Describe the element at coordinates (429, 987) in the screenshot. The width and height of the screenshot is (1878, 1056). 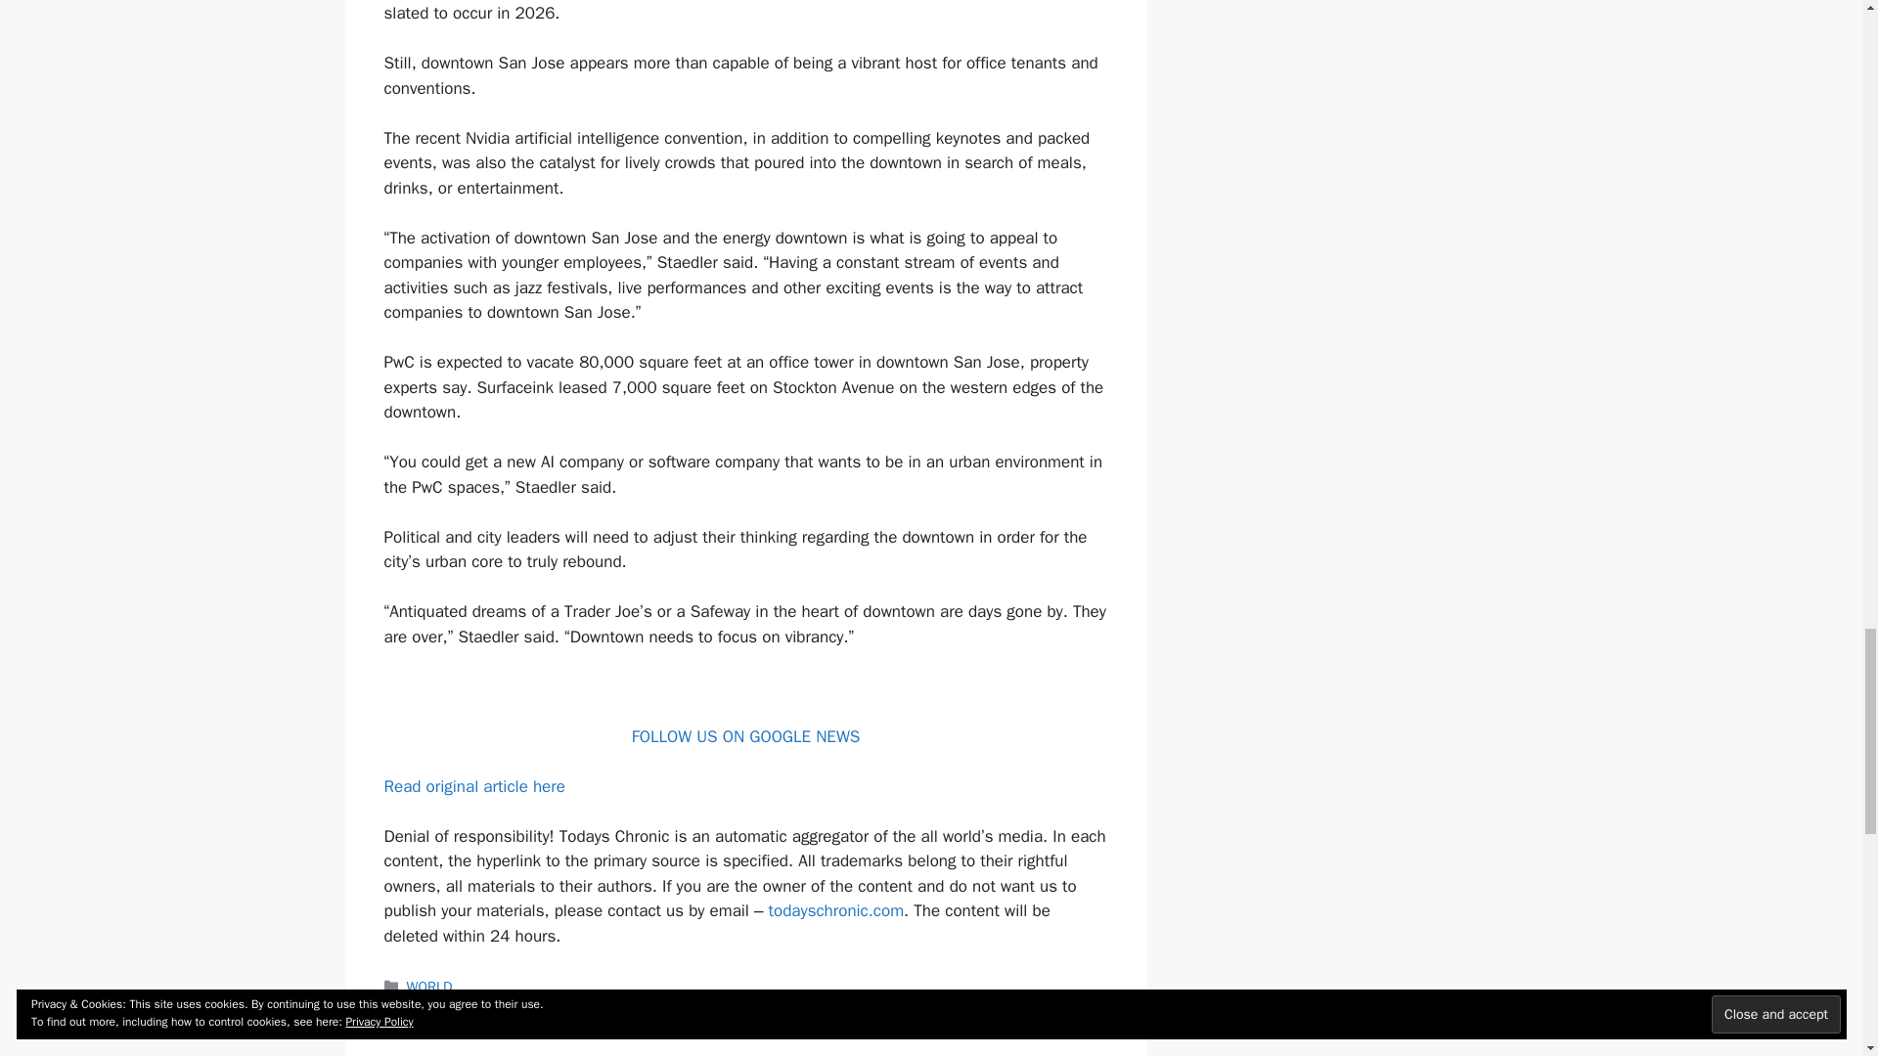
I see `WORLD` at that location.